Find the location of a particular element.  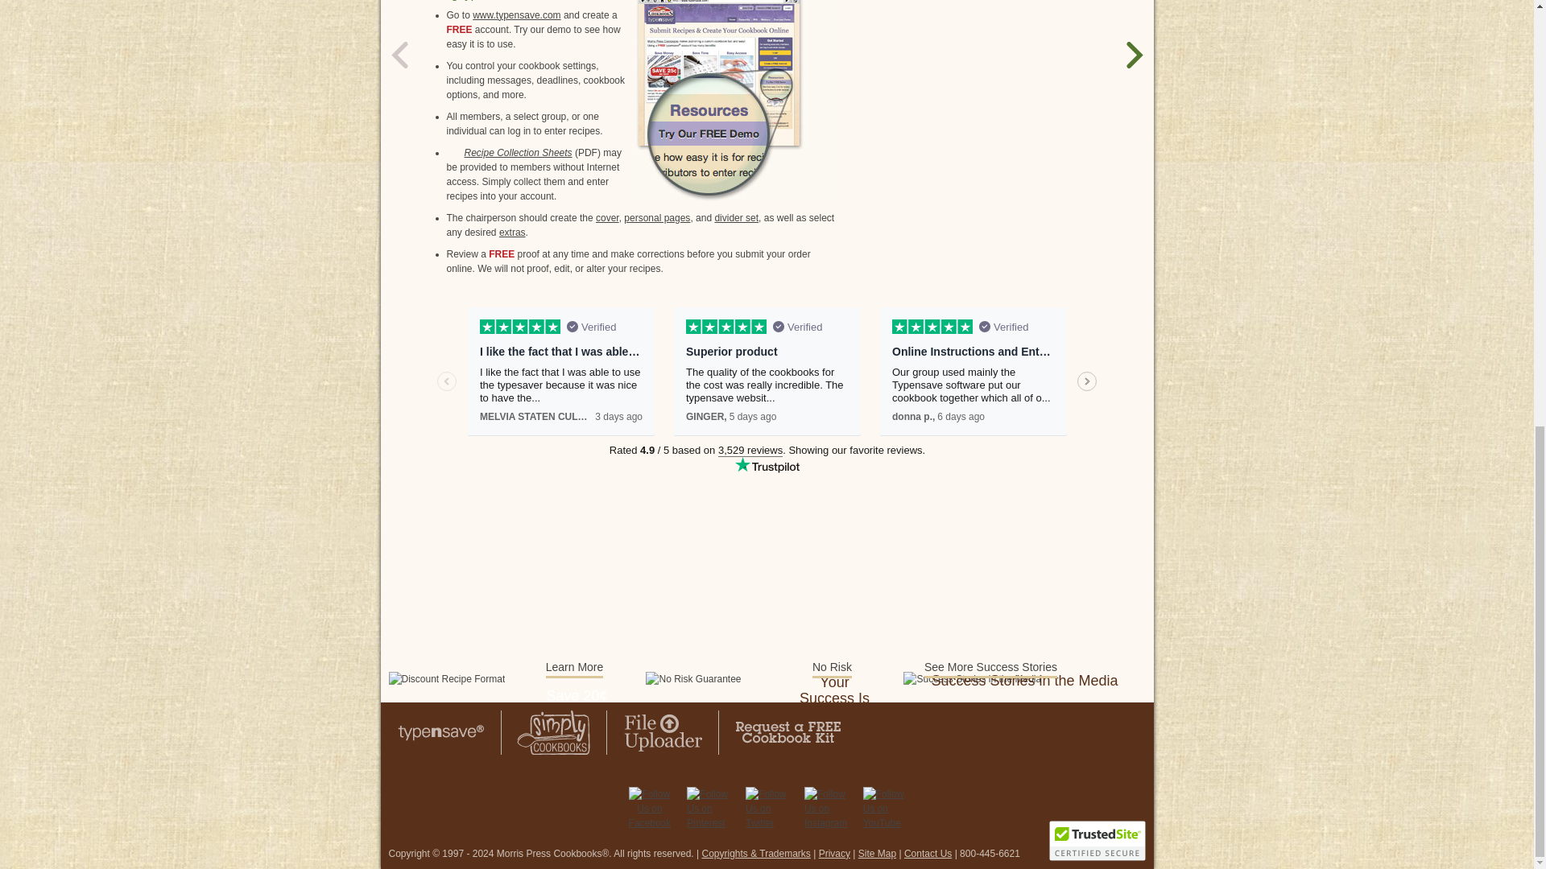

Cover Styles is located at coordinates (607, 217).